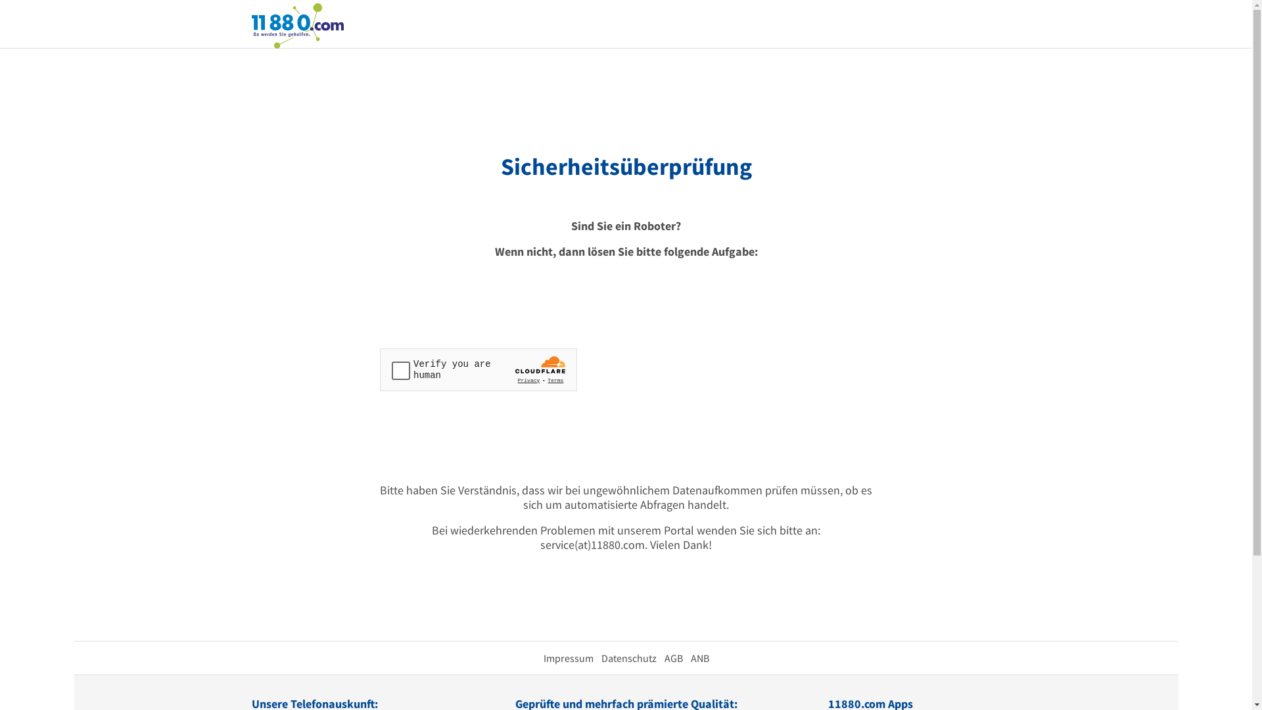 The image size is (1262, 710). I want to click on ANB, so click(699, 658).